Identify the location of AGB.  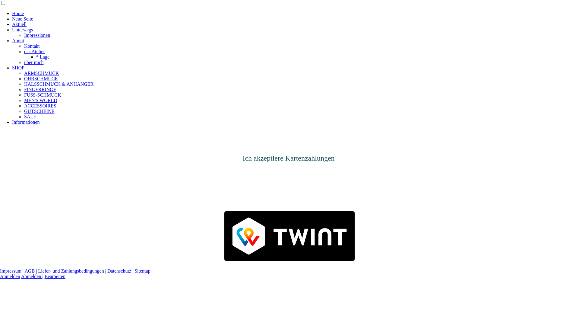
(30, 271).